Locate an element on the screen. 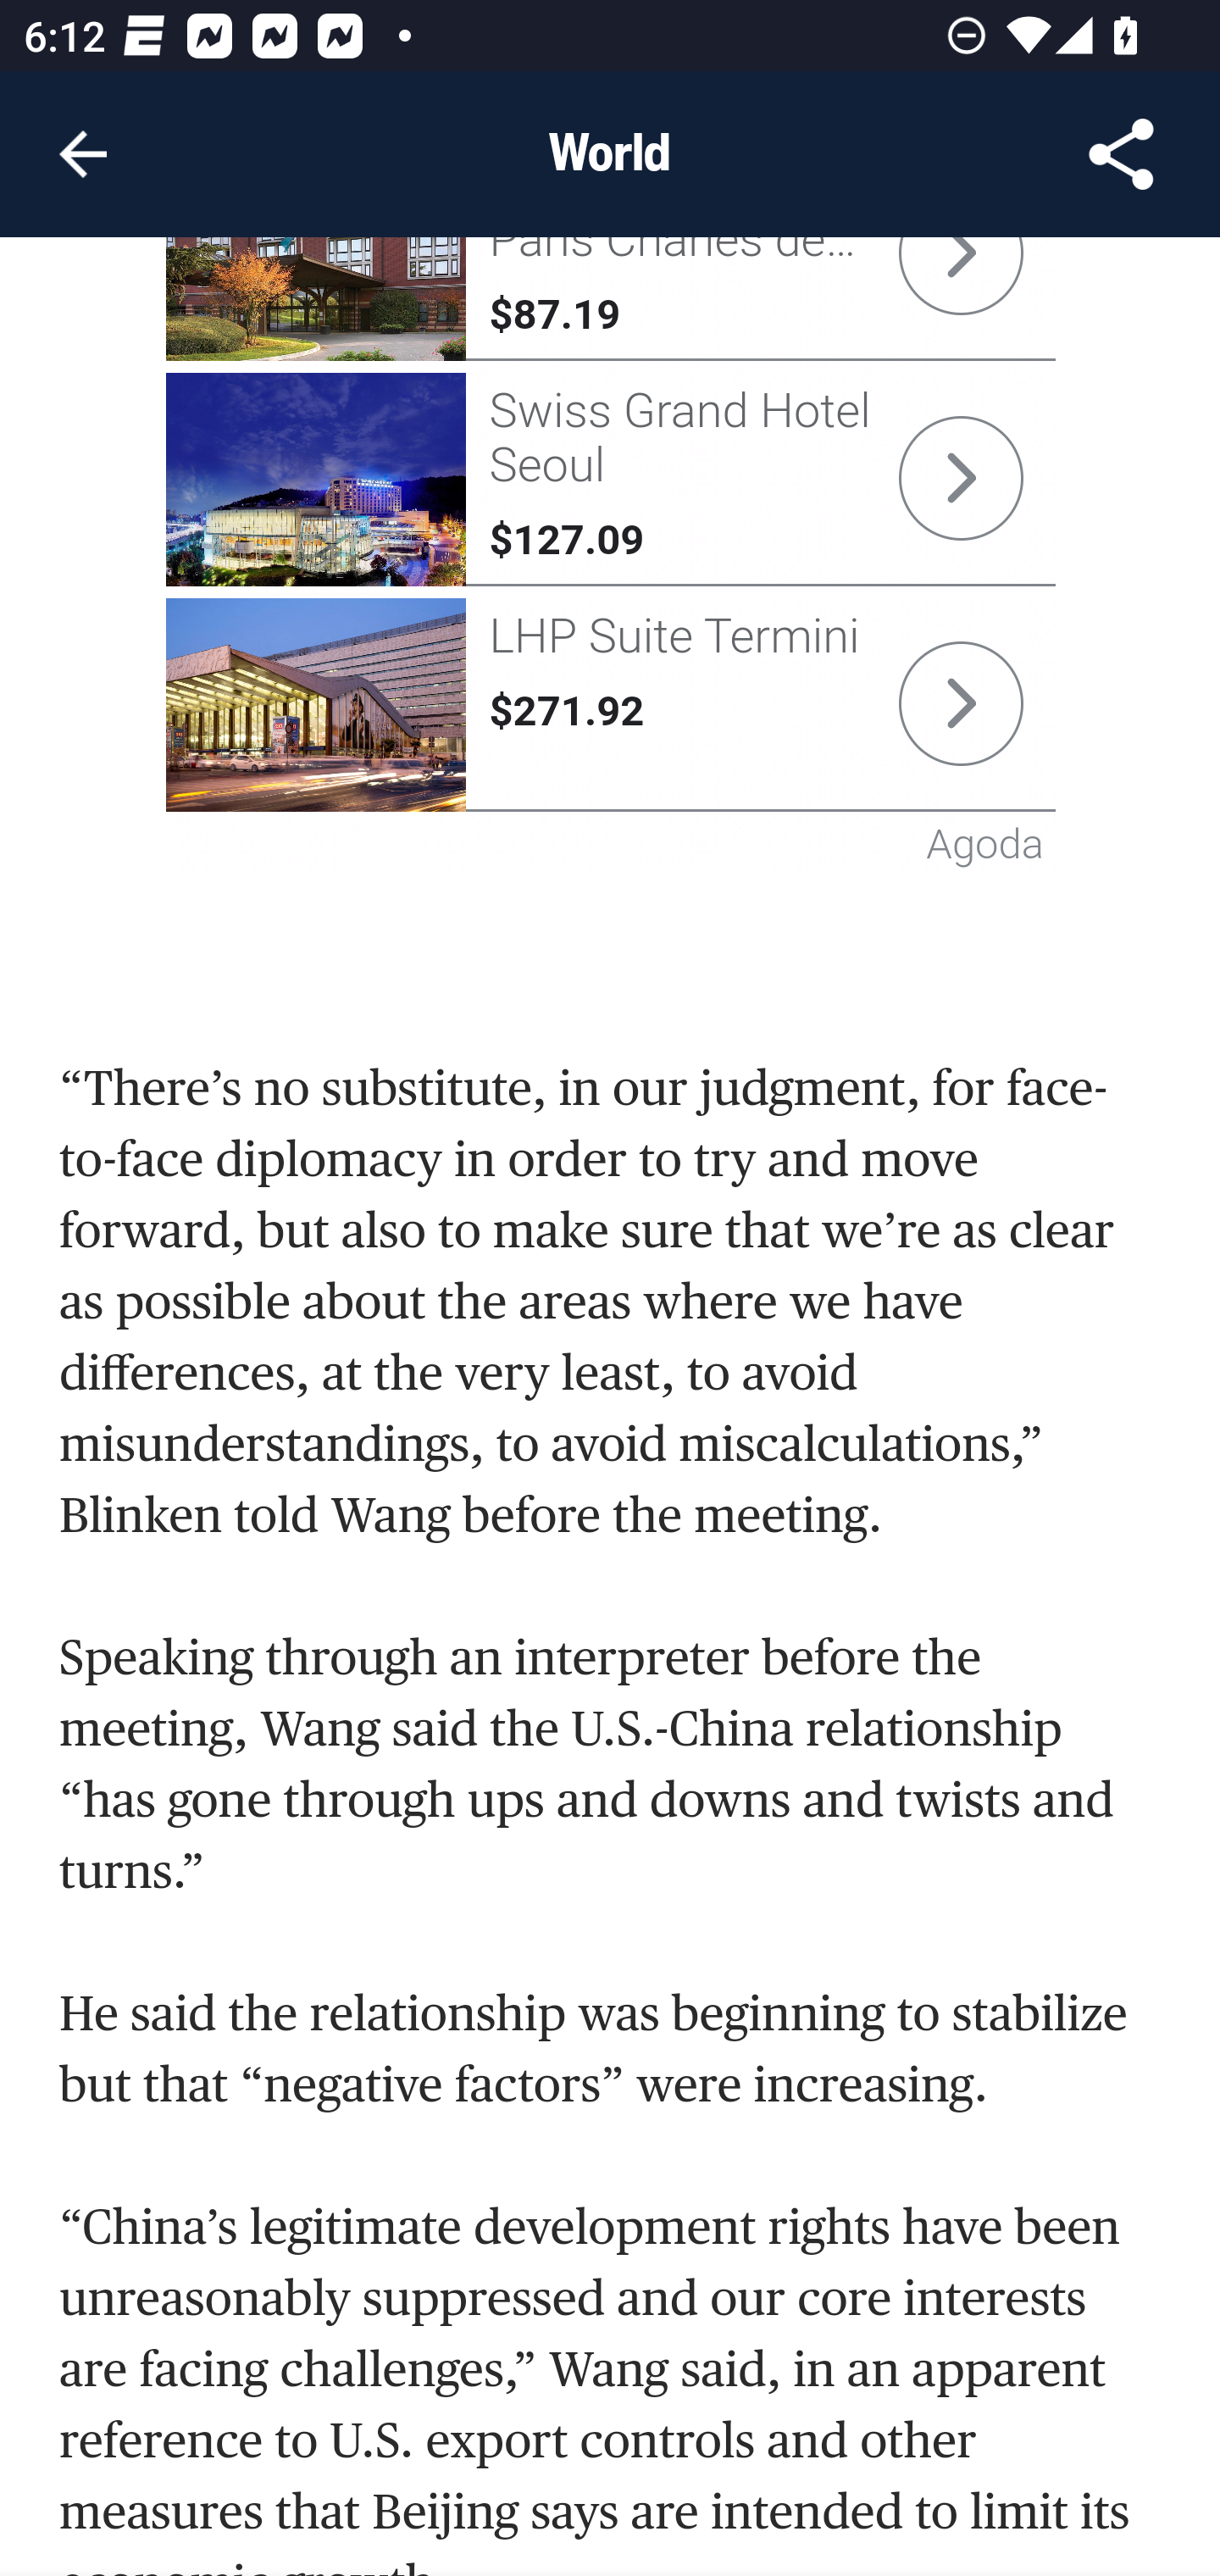 The image size is (1220, 2576). partnersearch is located at coordinates (961, 276).